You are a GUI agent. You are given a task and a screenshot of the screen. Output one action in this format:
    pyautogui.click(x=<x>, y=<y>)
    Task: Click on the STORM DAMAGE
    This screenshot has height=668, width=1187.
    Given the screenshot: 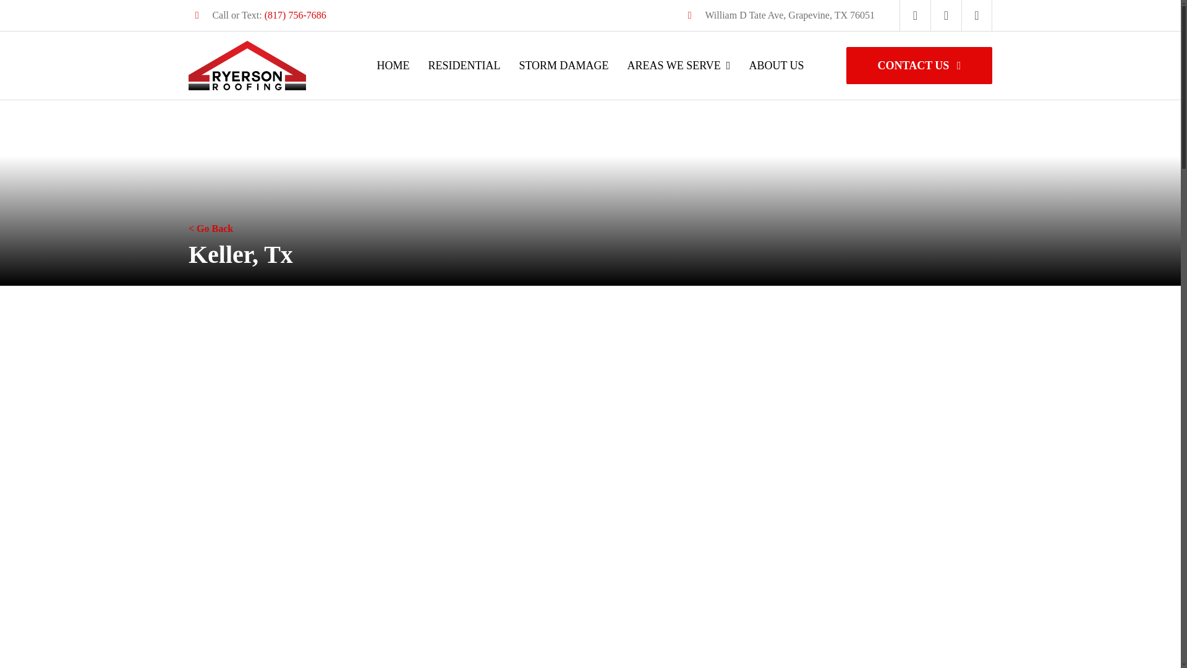 What is the action you would take?
    pyautogui.click(x=563, y=65)
    